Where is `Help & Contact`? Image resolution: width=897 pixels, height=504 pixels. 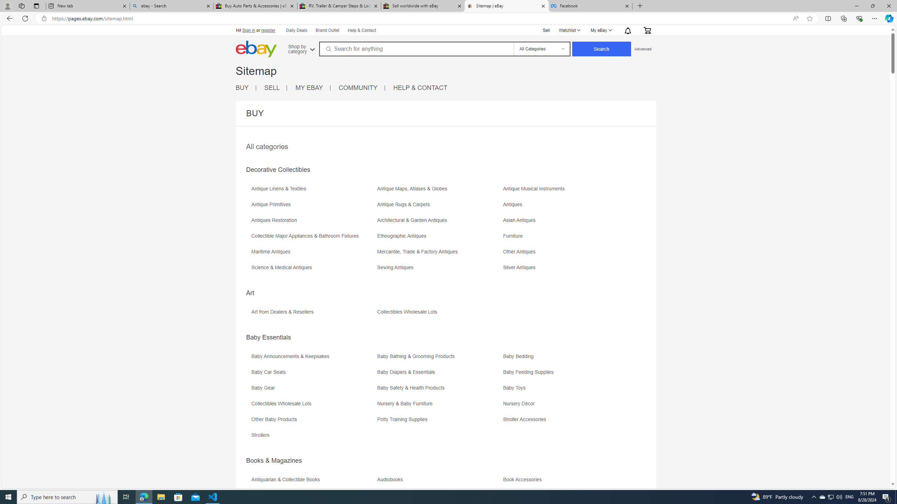 Help & Contact is located at coordinates (361, 30).